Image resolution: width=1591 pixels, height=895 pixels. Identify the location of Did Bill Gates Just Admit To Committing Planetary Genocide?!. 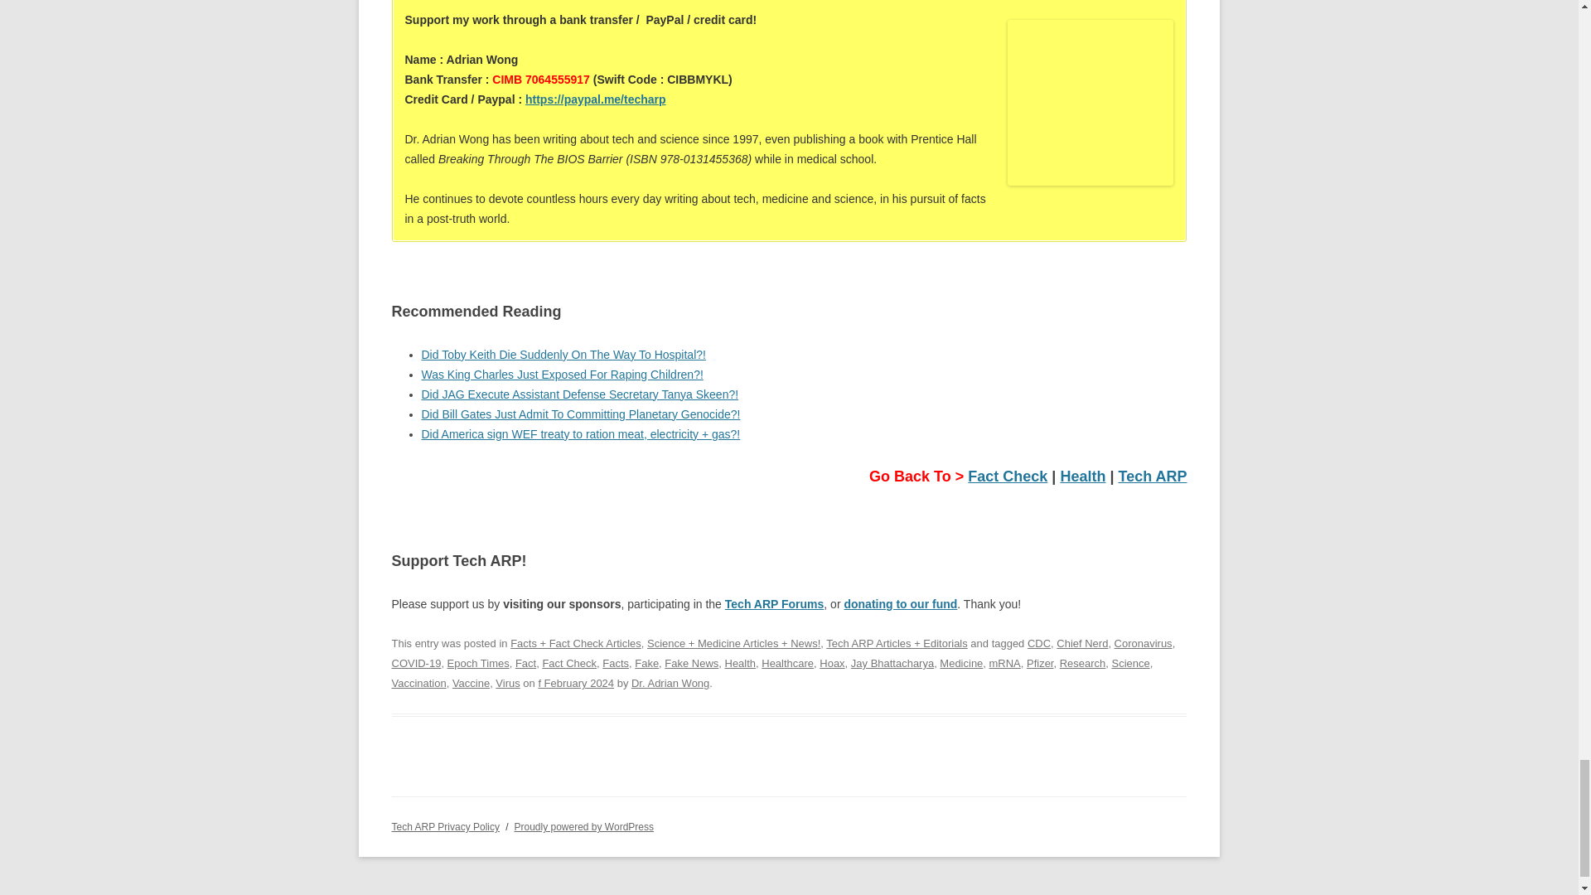
(580, 414).